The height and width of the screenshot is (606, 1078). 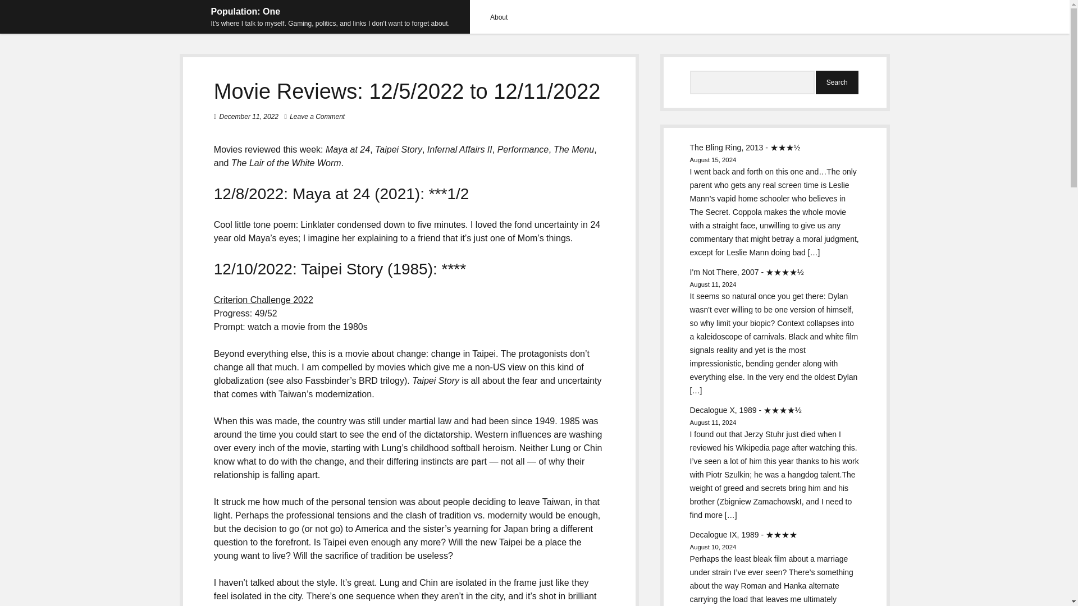 What do you see at coordinates (249, 116) in the screenshot?
I see `December 11, 2022` at bounding box center [249, 116].